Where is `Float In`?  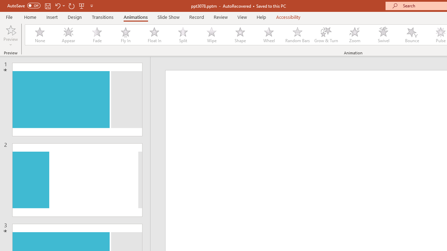 Float In is located at coordinates (154, 35).